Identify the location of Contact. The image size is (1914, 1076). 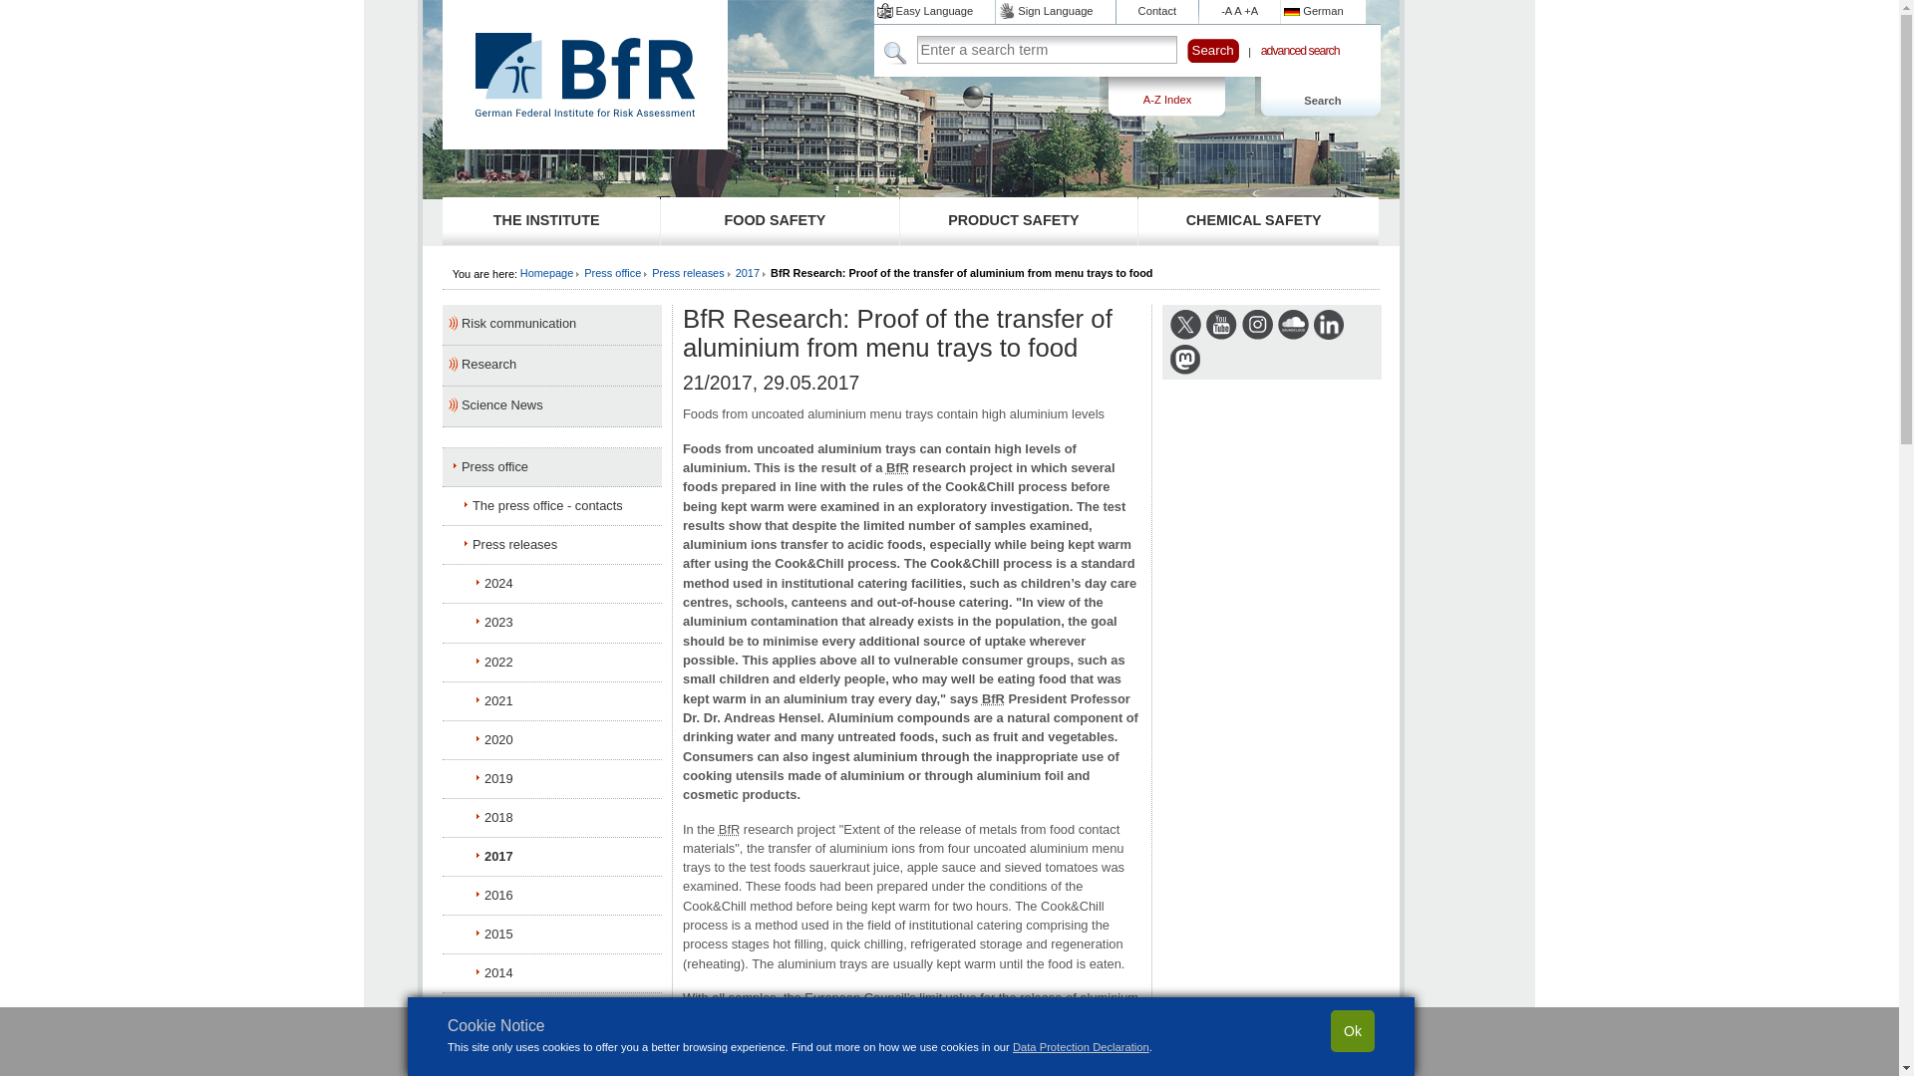
(1157, 11).